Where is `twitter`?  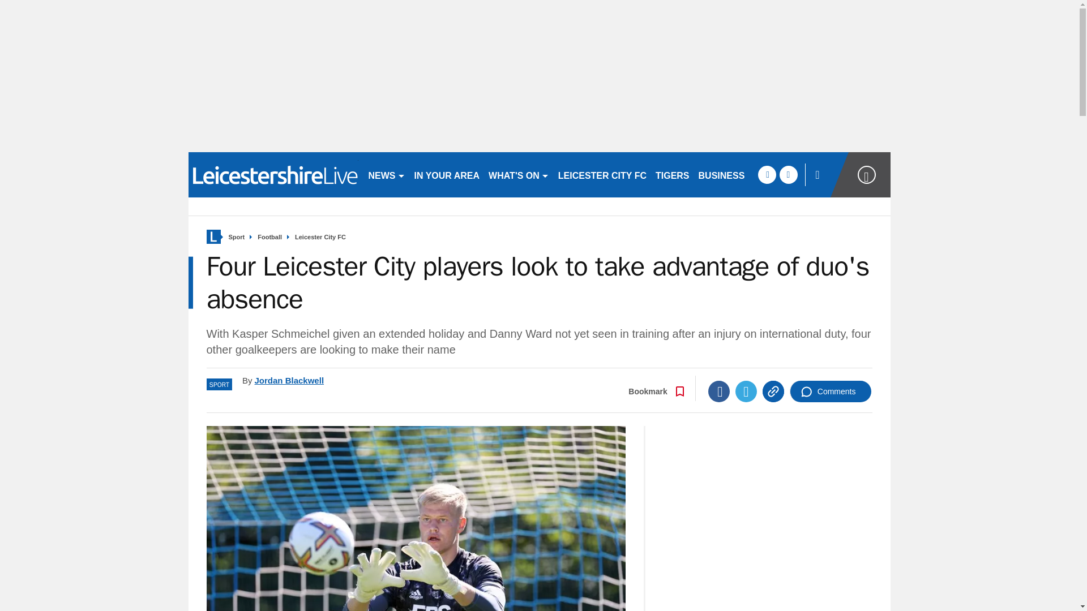
twitter is located at coordinates (788, 174).